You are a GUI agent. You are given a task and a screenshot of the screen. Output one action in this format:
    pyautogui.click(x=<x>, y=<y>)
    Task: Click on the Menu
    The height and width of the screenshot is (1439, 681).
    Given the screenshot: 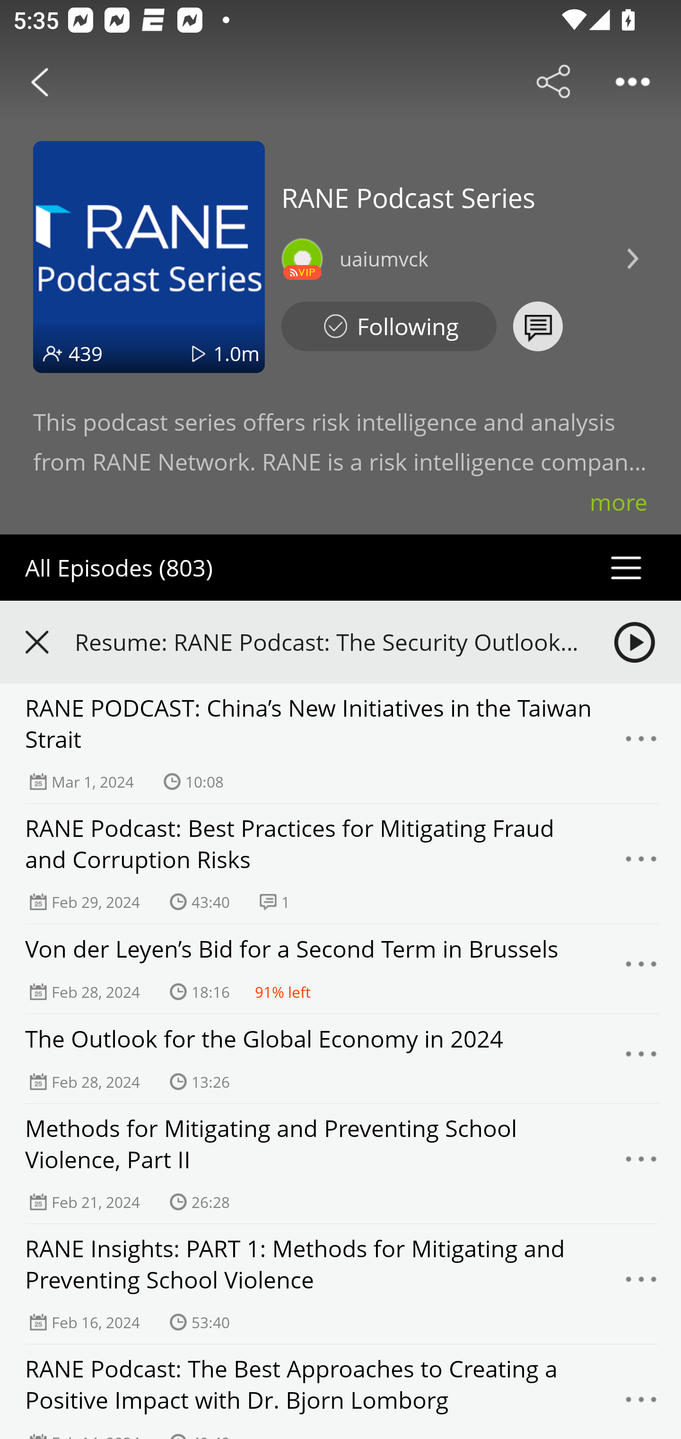 What is the action you would take?
    pyautogui.click(x=641, y=743)
    